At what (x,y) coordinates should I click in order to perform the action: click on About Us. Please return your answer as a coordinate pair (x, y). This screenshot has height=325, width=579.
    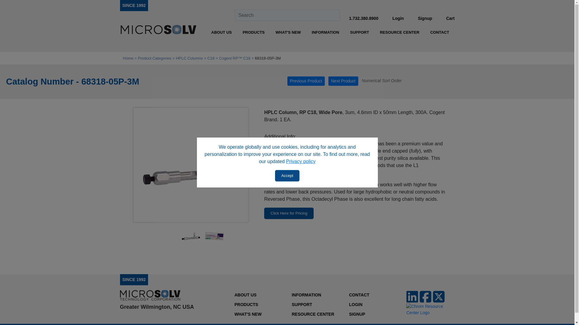
    Looking at the image, I should click on (222, 32).